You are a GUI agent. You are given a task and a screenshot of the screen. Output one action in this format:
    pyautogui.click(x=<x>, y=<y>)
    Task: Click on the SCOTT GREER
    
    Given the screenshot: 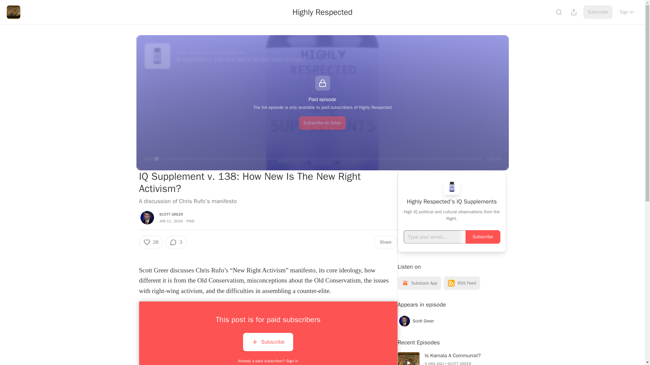 What is the action you would take?
    pyautogui.click(x=171, y=214)
    